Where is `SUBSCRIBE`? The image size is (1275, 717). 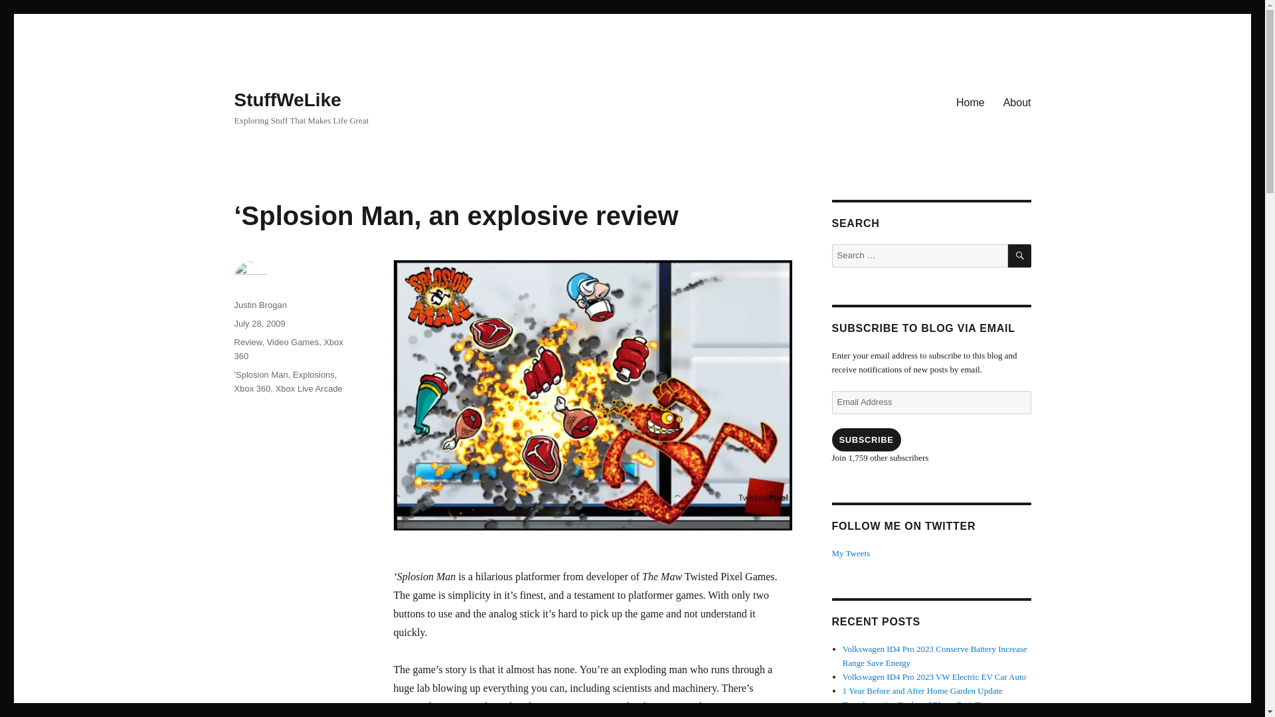
SUBSCRIBE is located at coordinates (865, 439).